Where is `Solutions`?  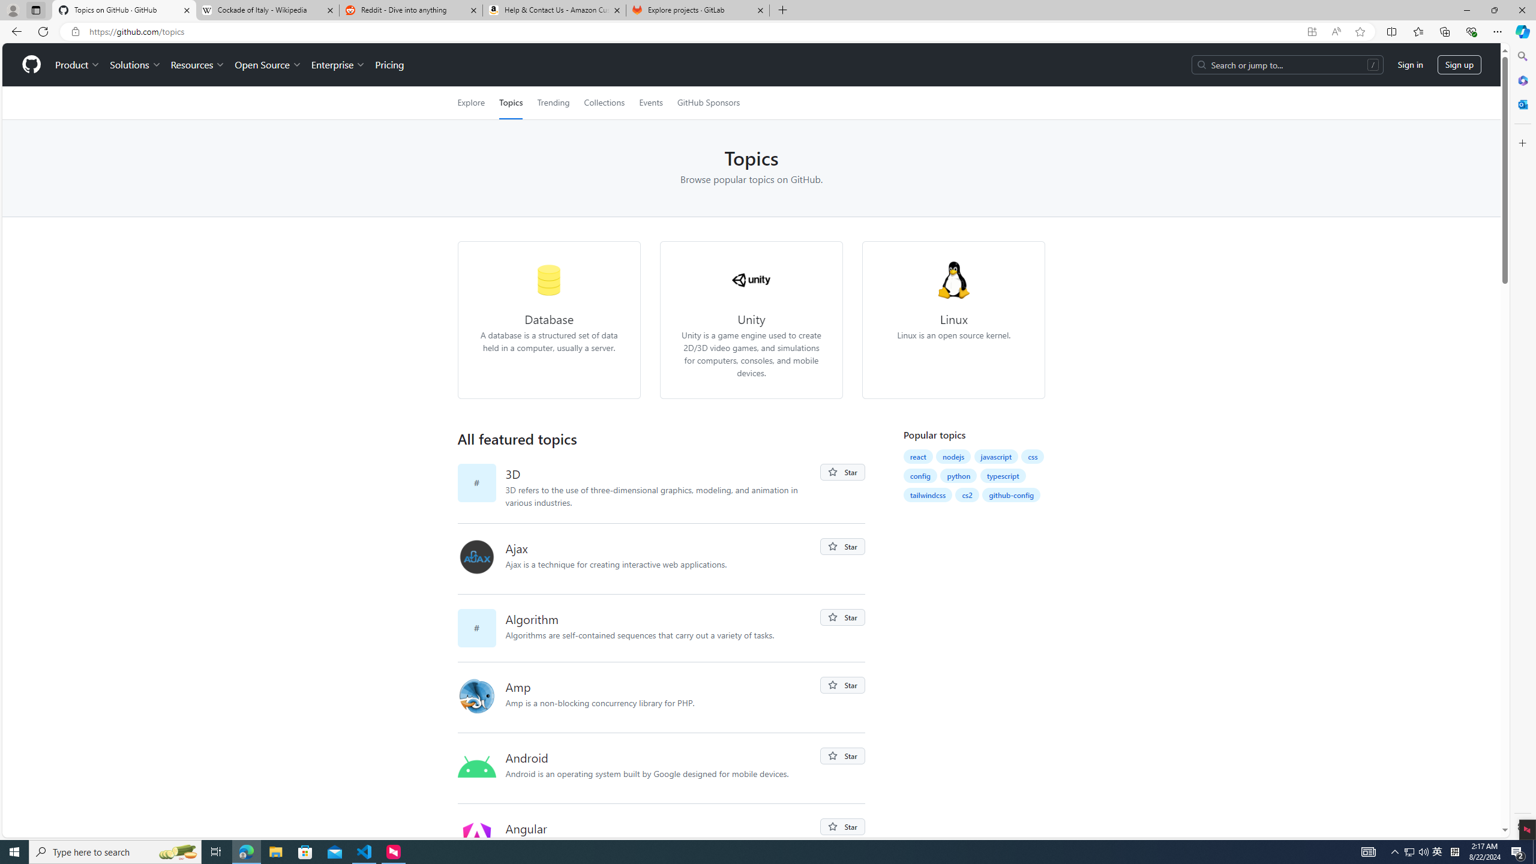 Solutions is located at coordinates (135, 65).